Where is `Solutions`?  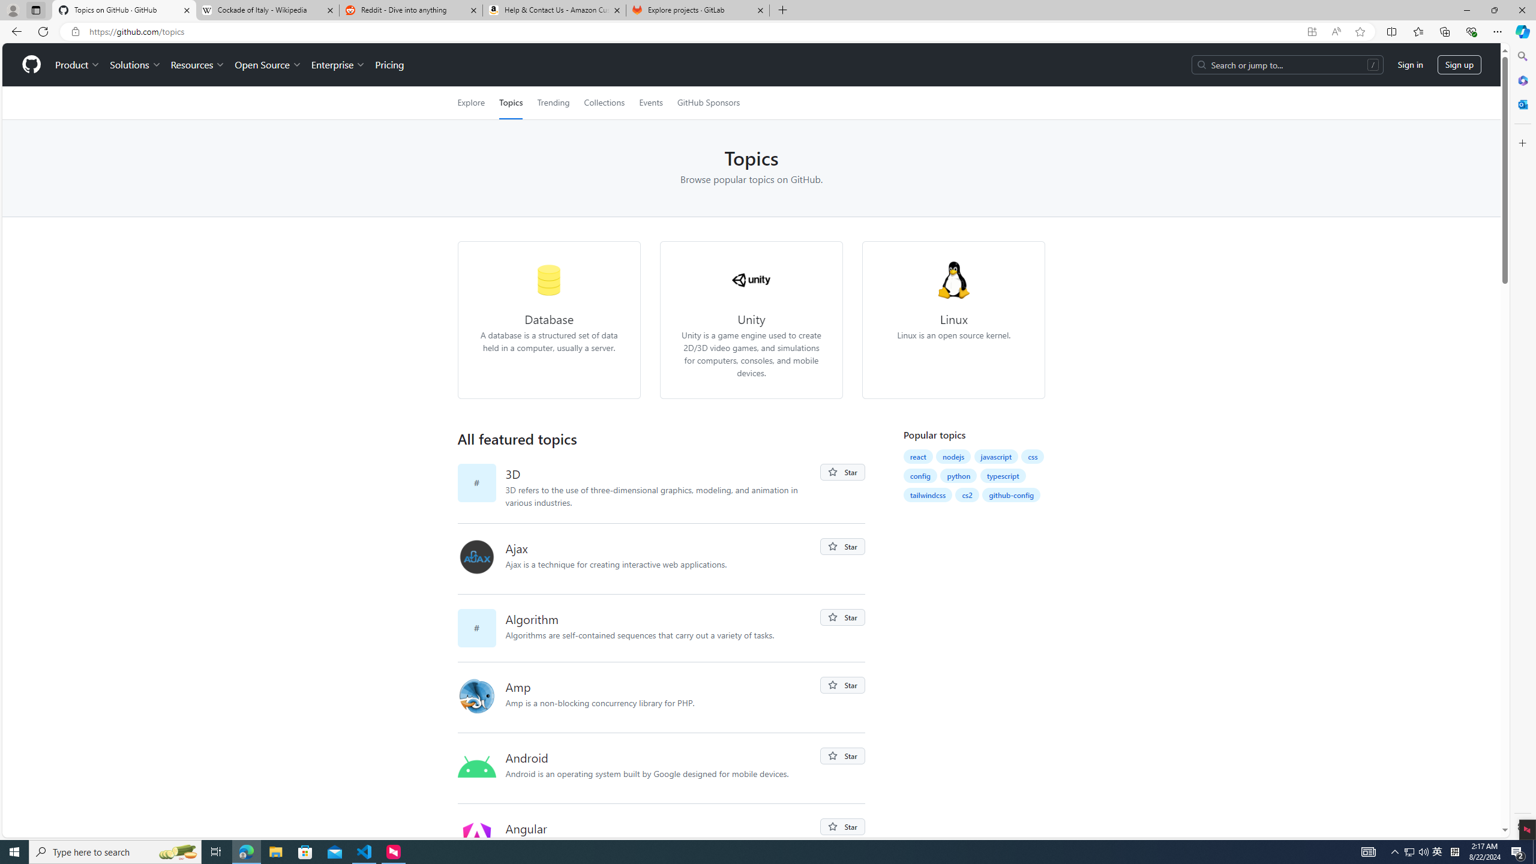 Solutions is located at coordinates (135, 65).